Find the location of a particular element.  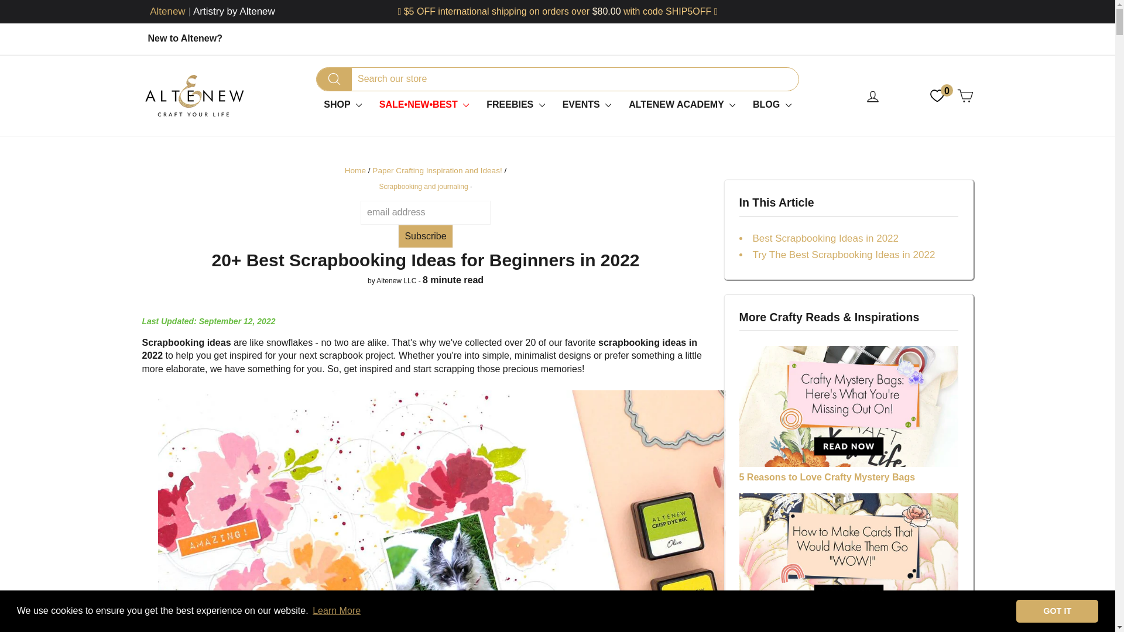

GOT IT is located at coordinates (1057, 610).